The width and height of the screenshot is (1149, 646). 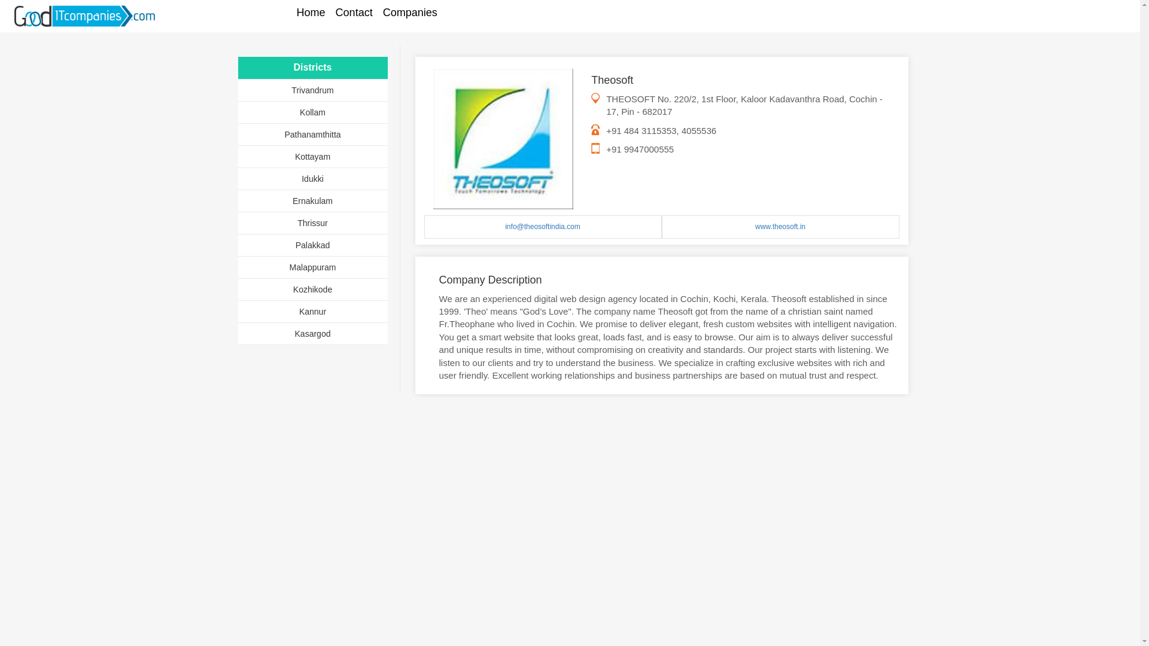 I want to click on Kannur, so click(x=312, y=312).